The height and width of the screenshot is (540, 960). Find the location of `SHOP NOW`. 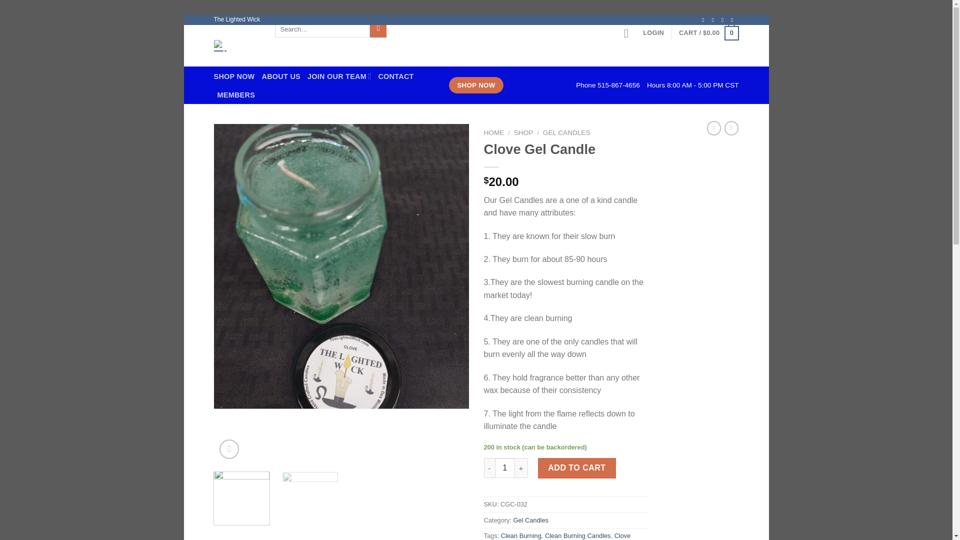

SHOP NOW is located at coordinates (476, 85).